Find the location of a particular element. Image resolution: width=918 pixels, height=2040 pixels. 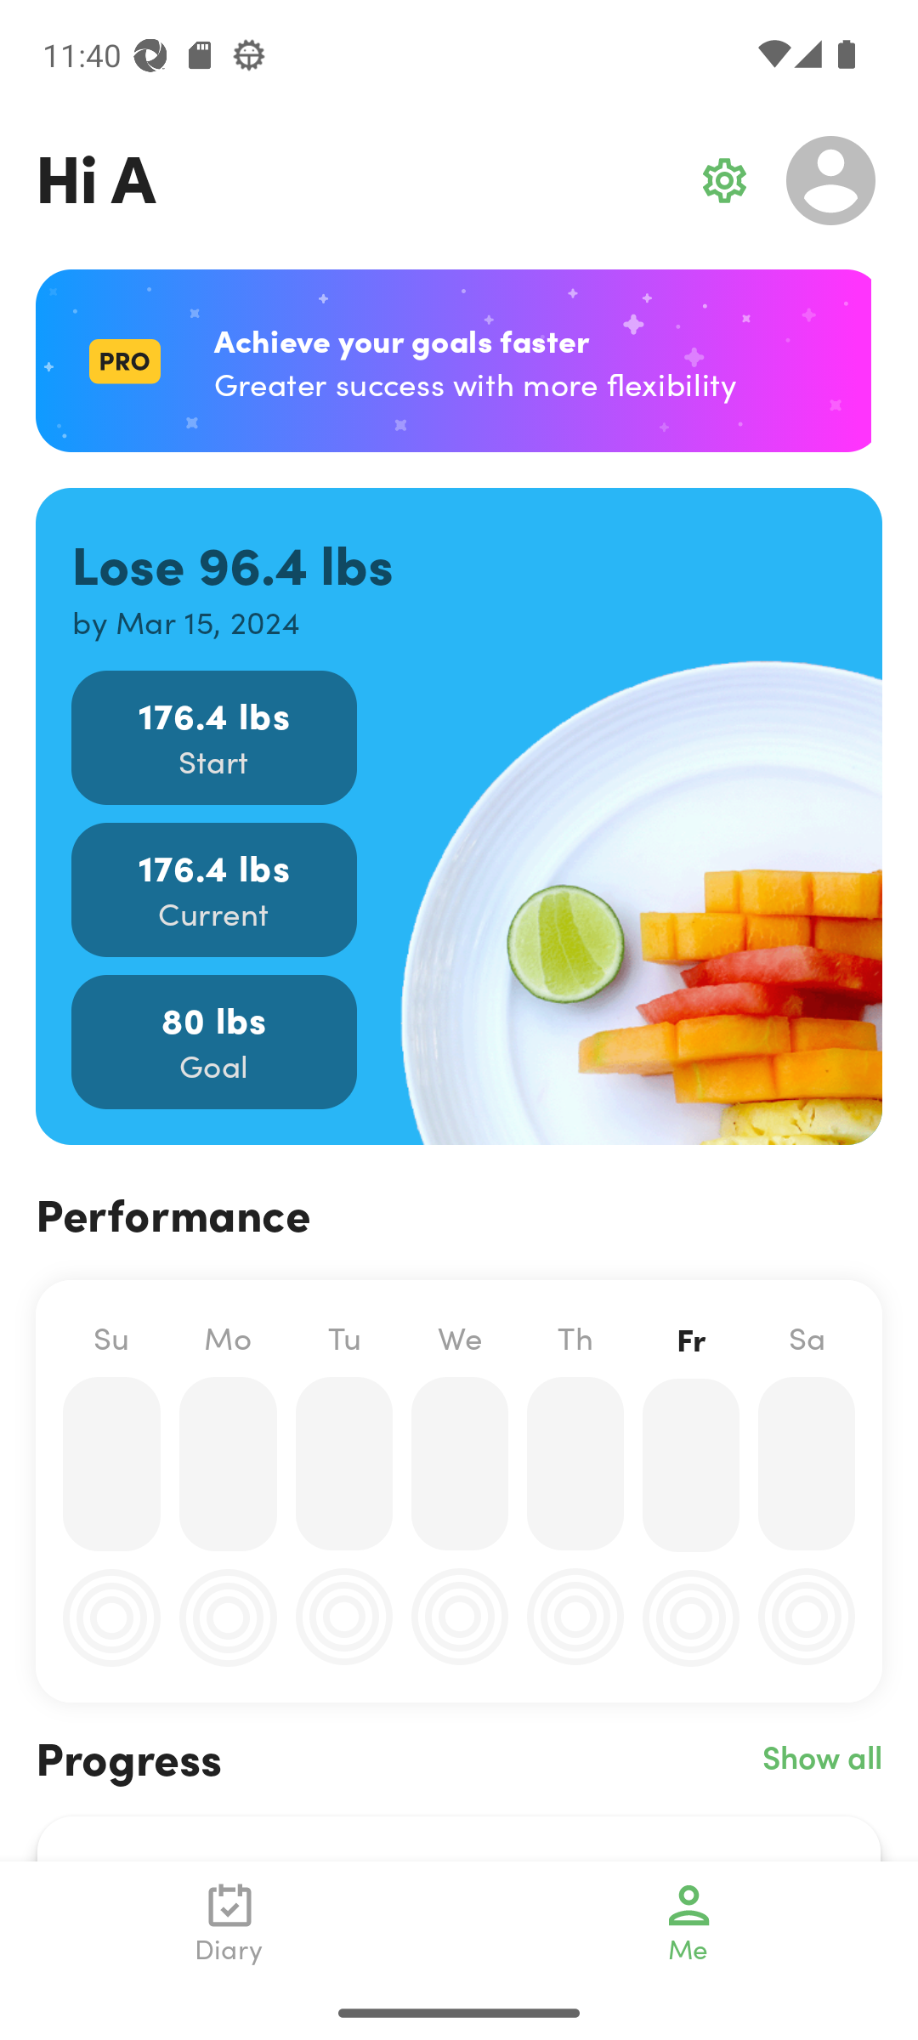

Diary navigation_icon is located at coordinates (229, 1923).